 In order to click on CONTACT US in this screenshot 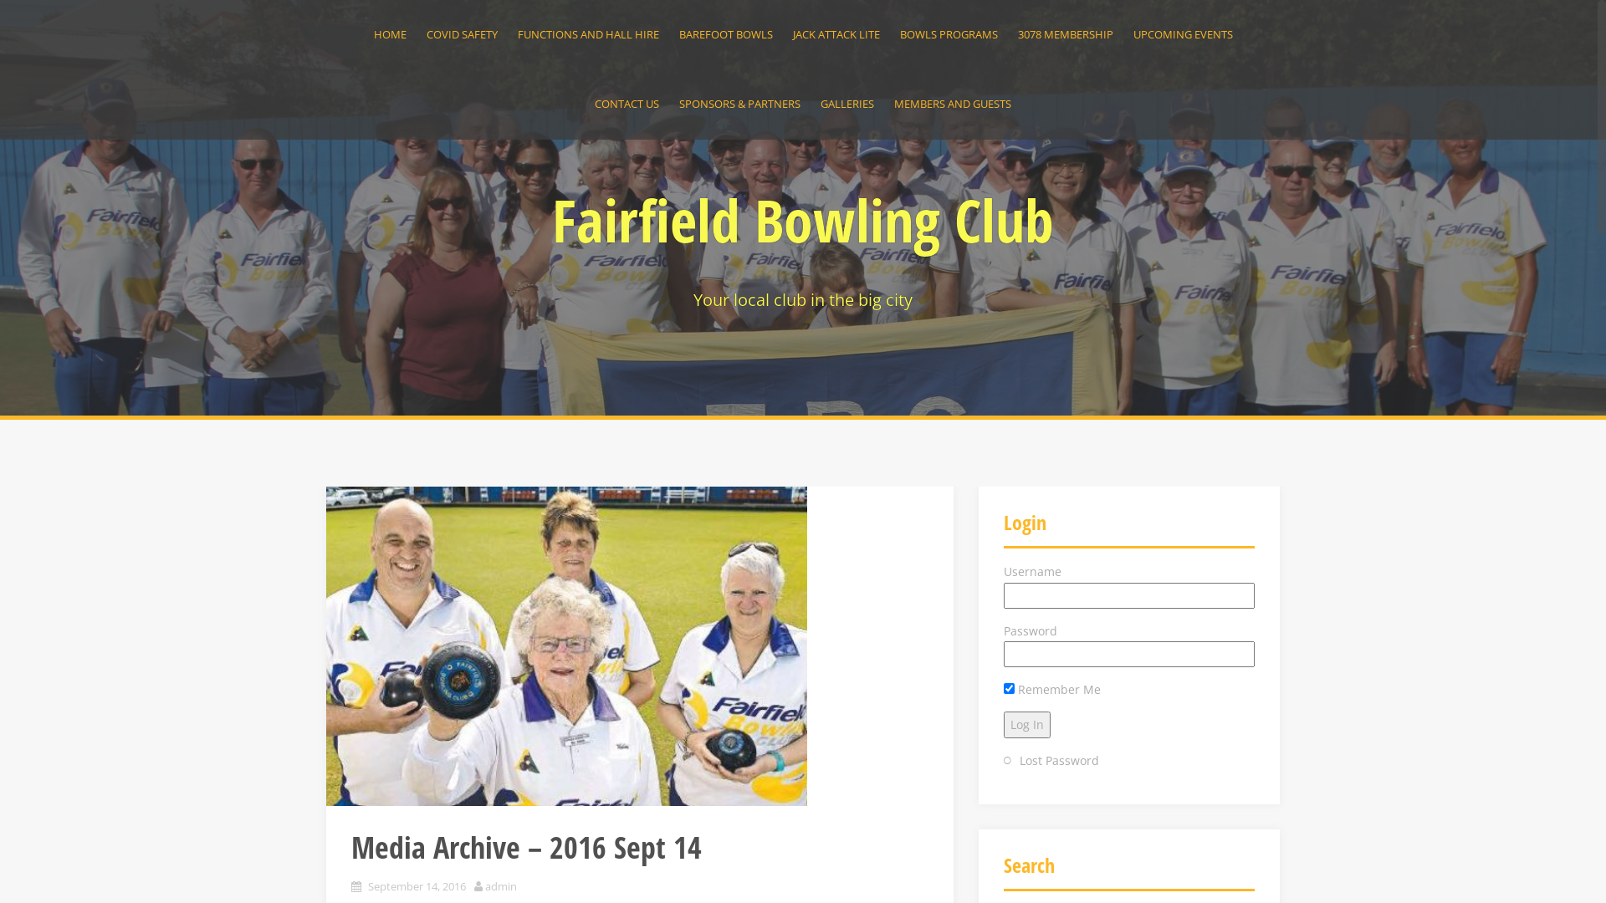, I will do `click(627, 104)`.